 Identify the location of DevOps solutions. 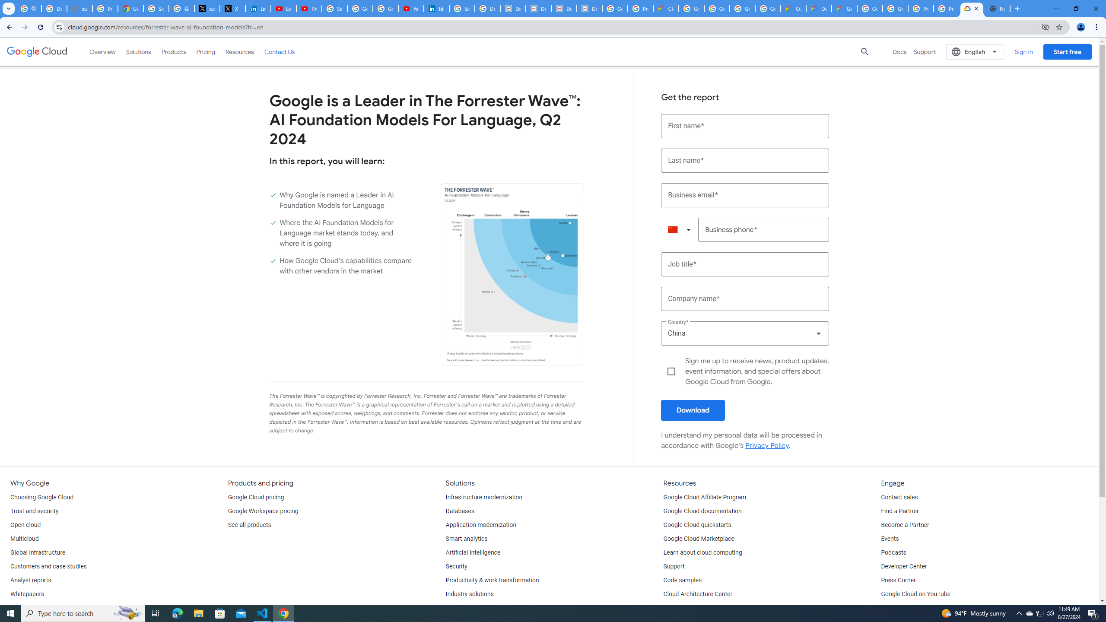
(469, 608).